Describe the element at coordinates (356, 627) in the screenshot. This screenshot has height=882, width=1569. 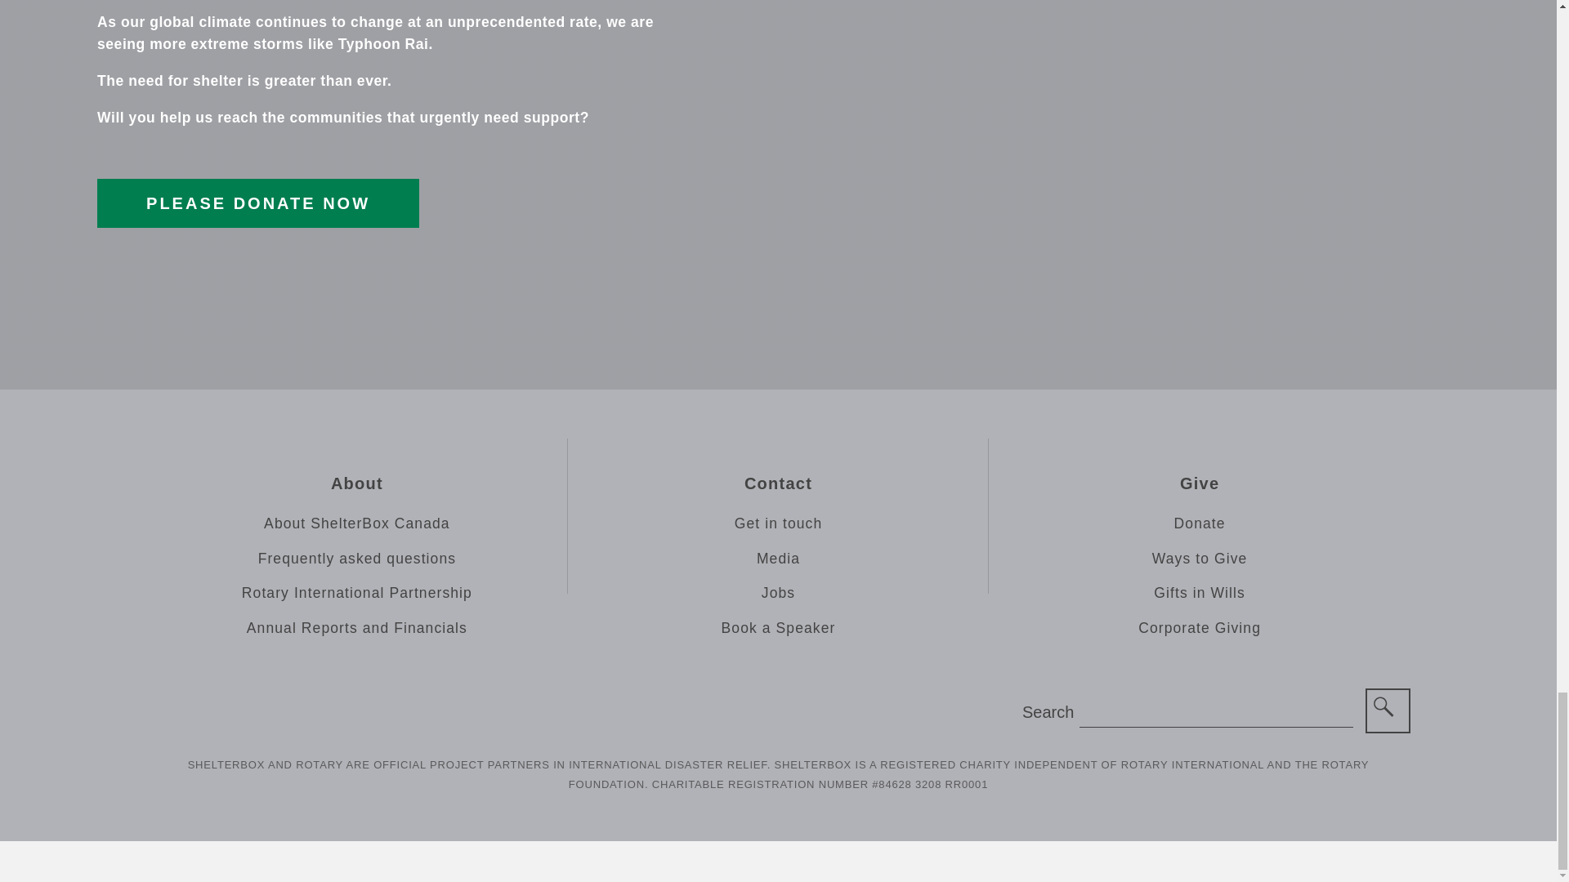
I see `Annual Reports and Financials` at that location.